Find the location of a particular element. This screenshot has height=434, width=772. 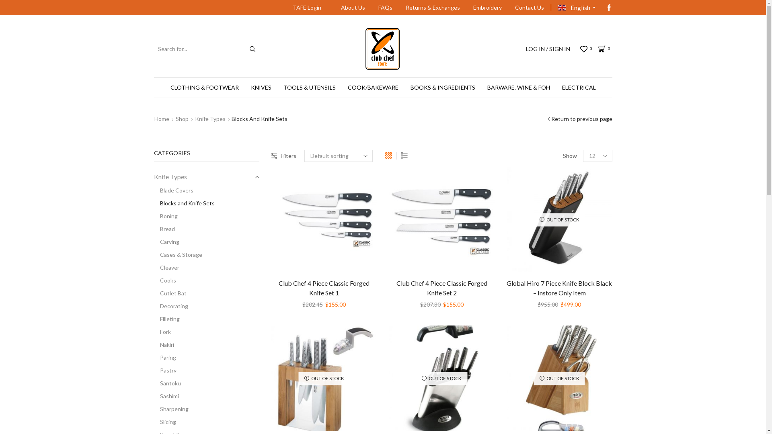

About Us is located at coordinates (353, 8).